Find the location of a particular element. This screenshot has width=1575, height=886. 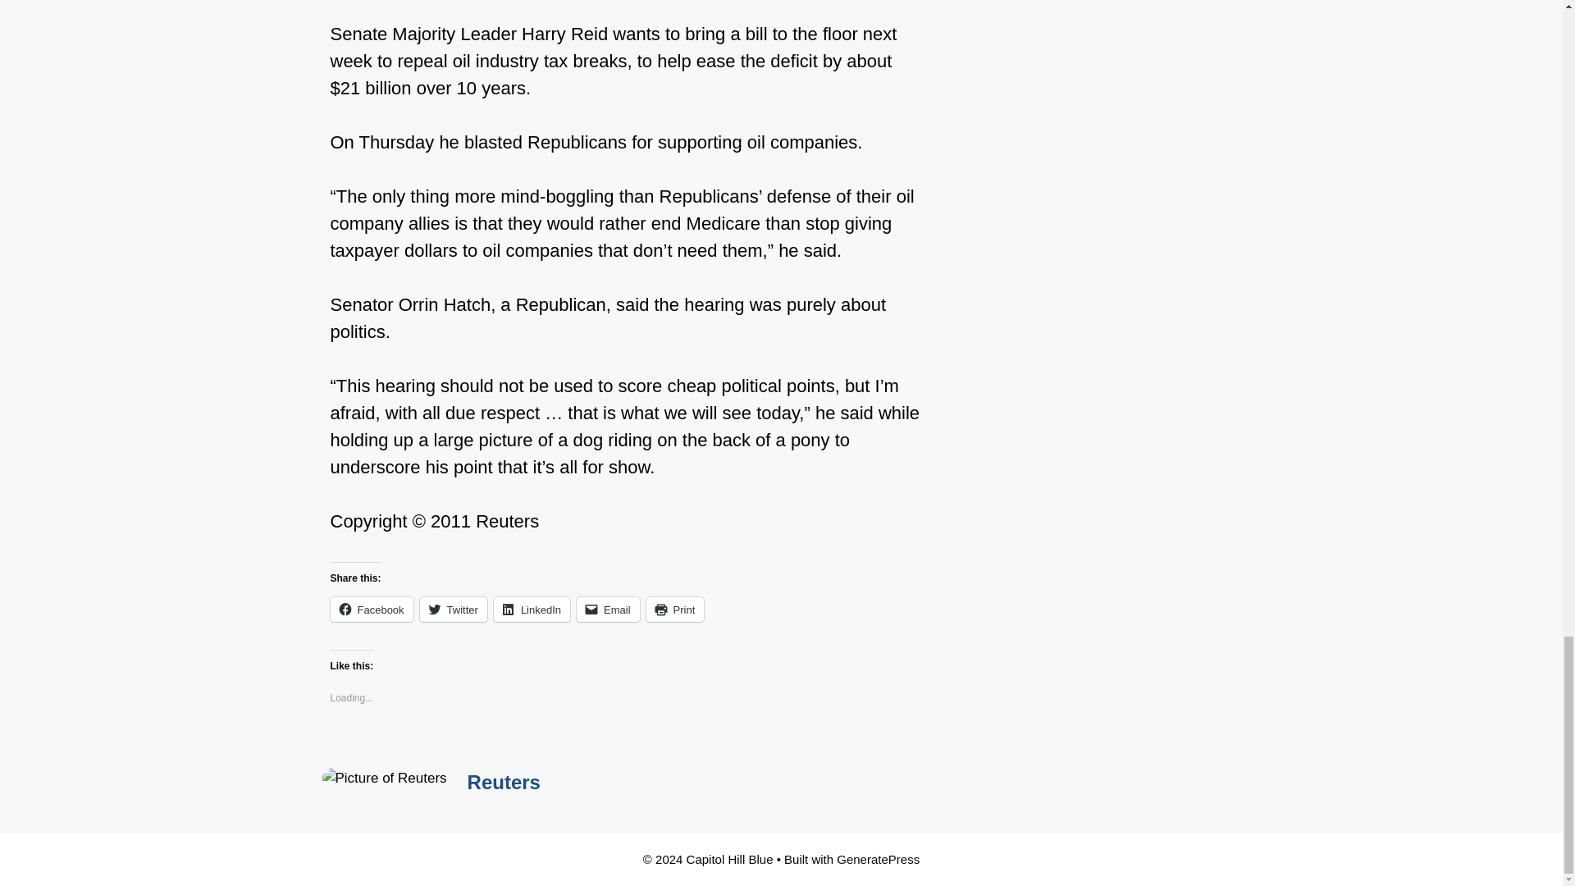

Click to share on LinkedIn is located at coordinates (532, 609).